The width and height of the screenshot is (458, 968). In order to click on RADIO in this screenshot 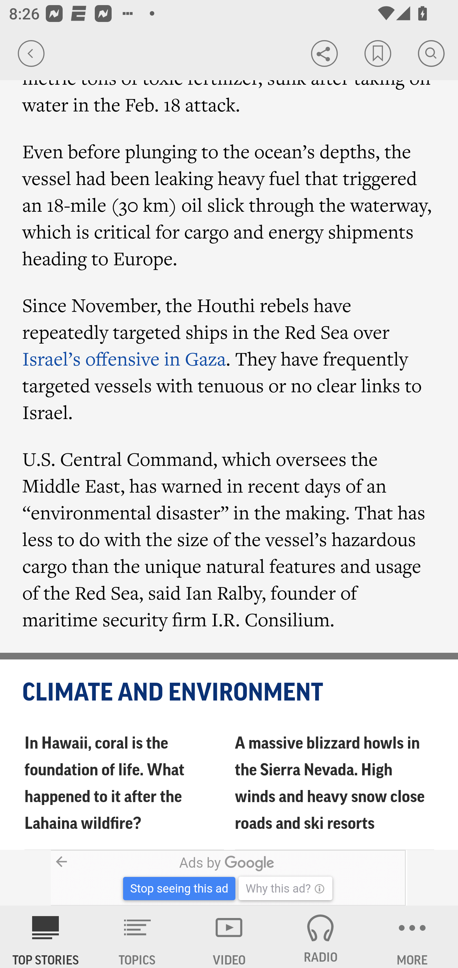, I will do `click(321, 937)`.